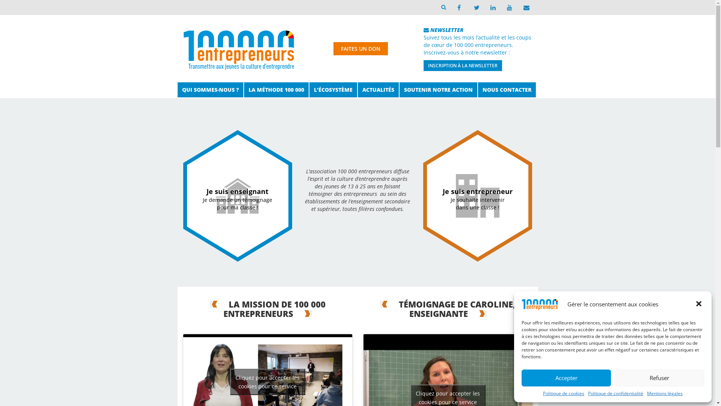 The height and width of the screenshot is (406, 721). I want to click on Twitter, so click(475, 8).